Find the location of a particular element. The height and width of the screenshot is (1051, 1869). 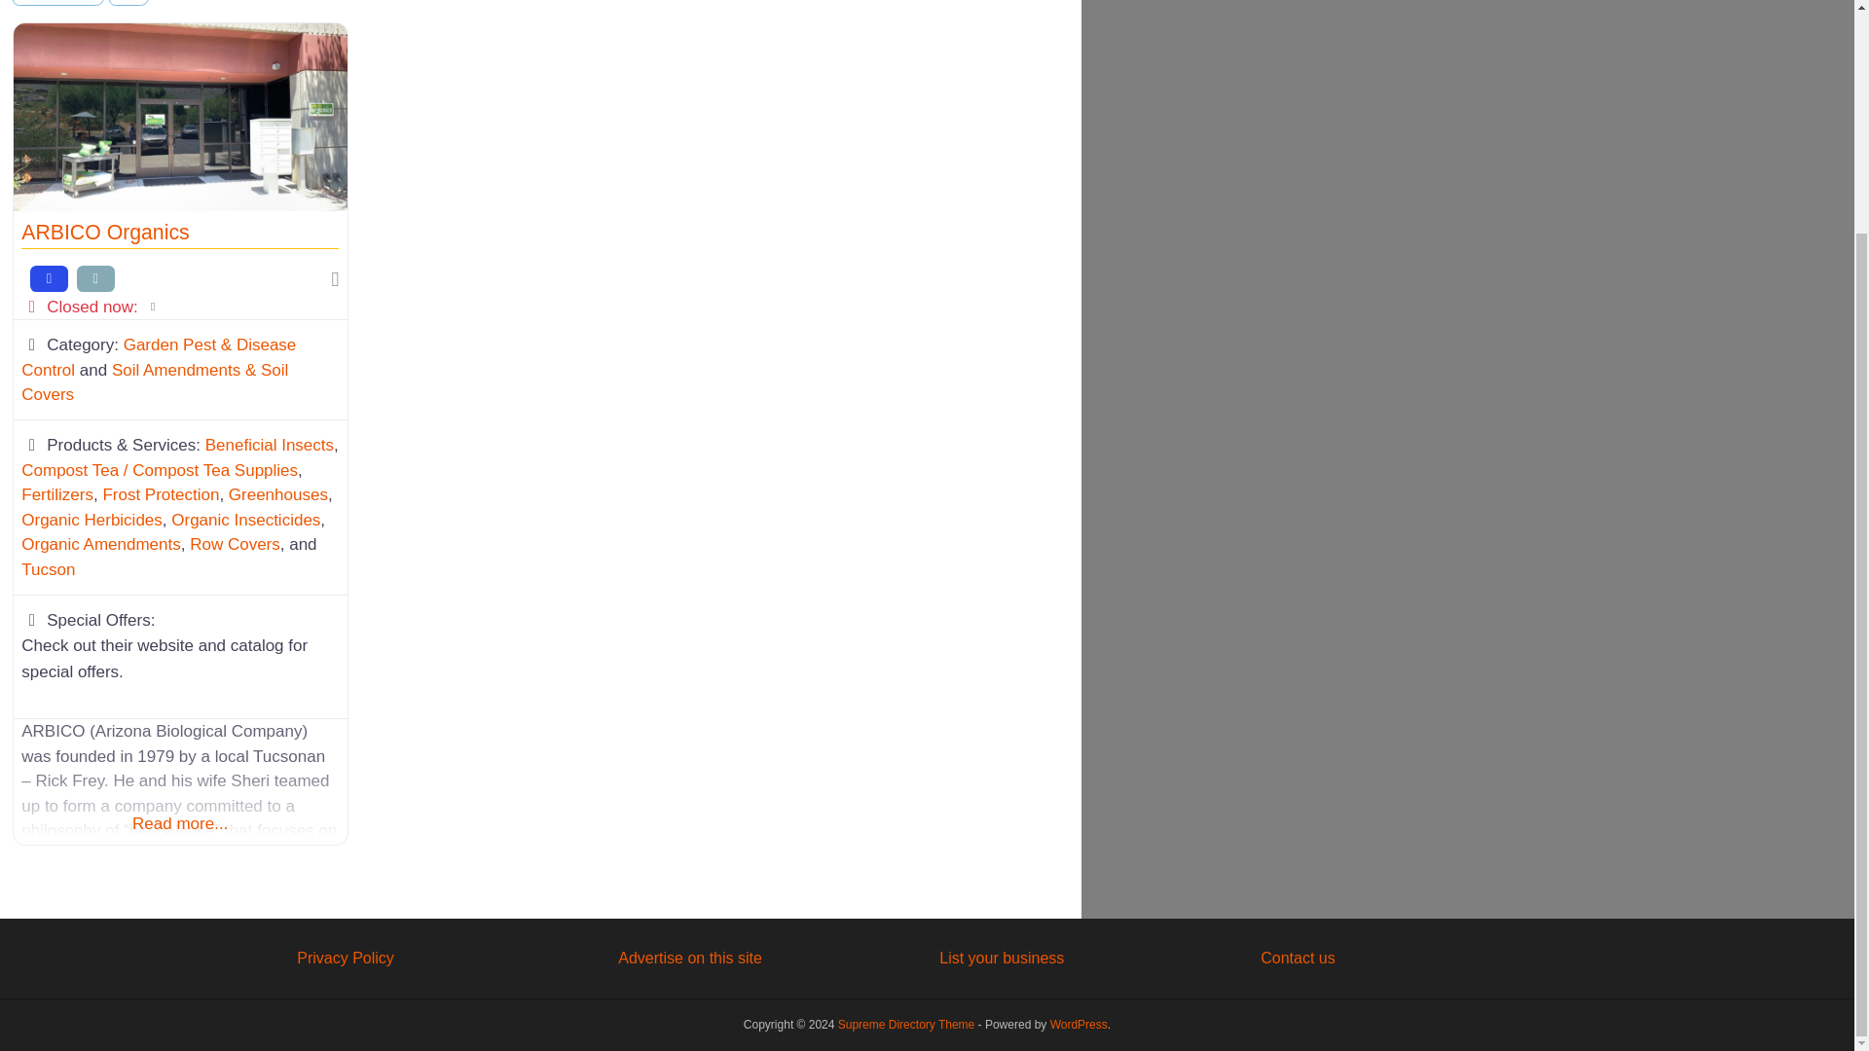

Greenhouses is located at coordinates (278, 494).